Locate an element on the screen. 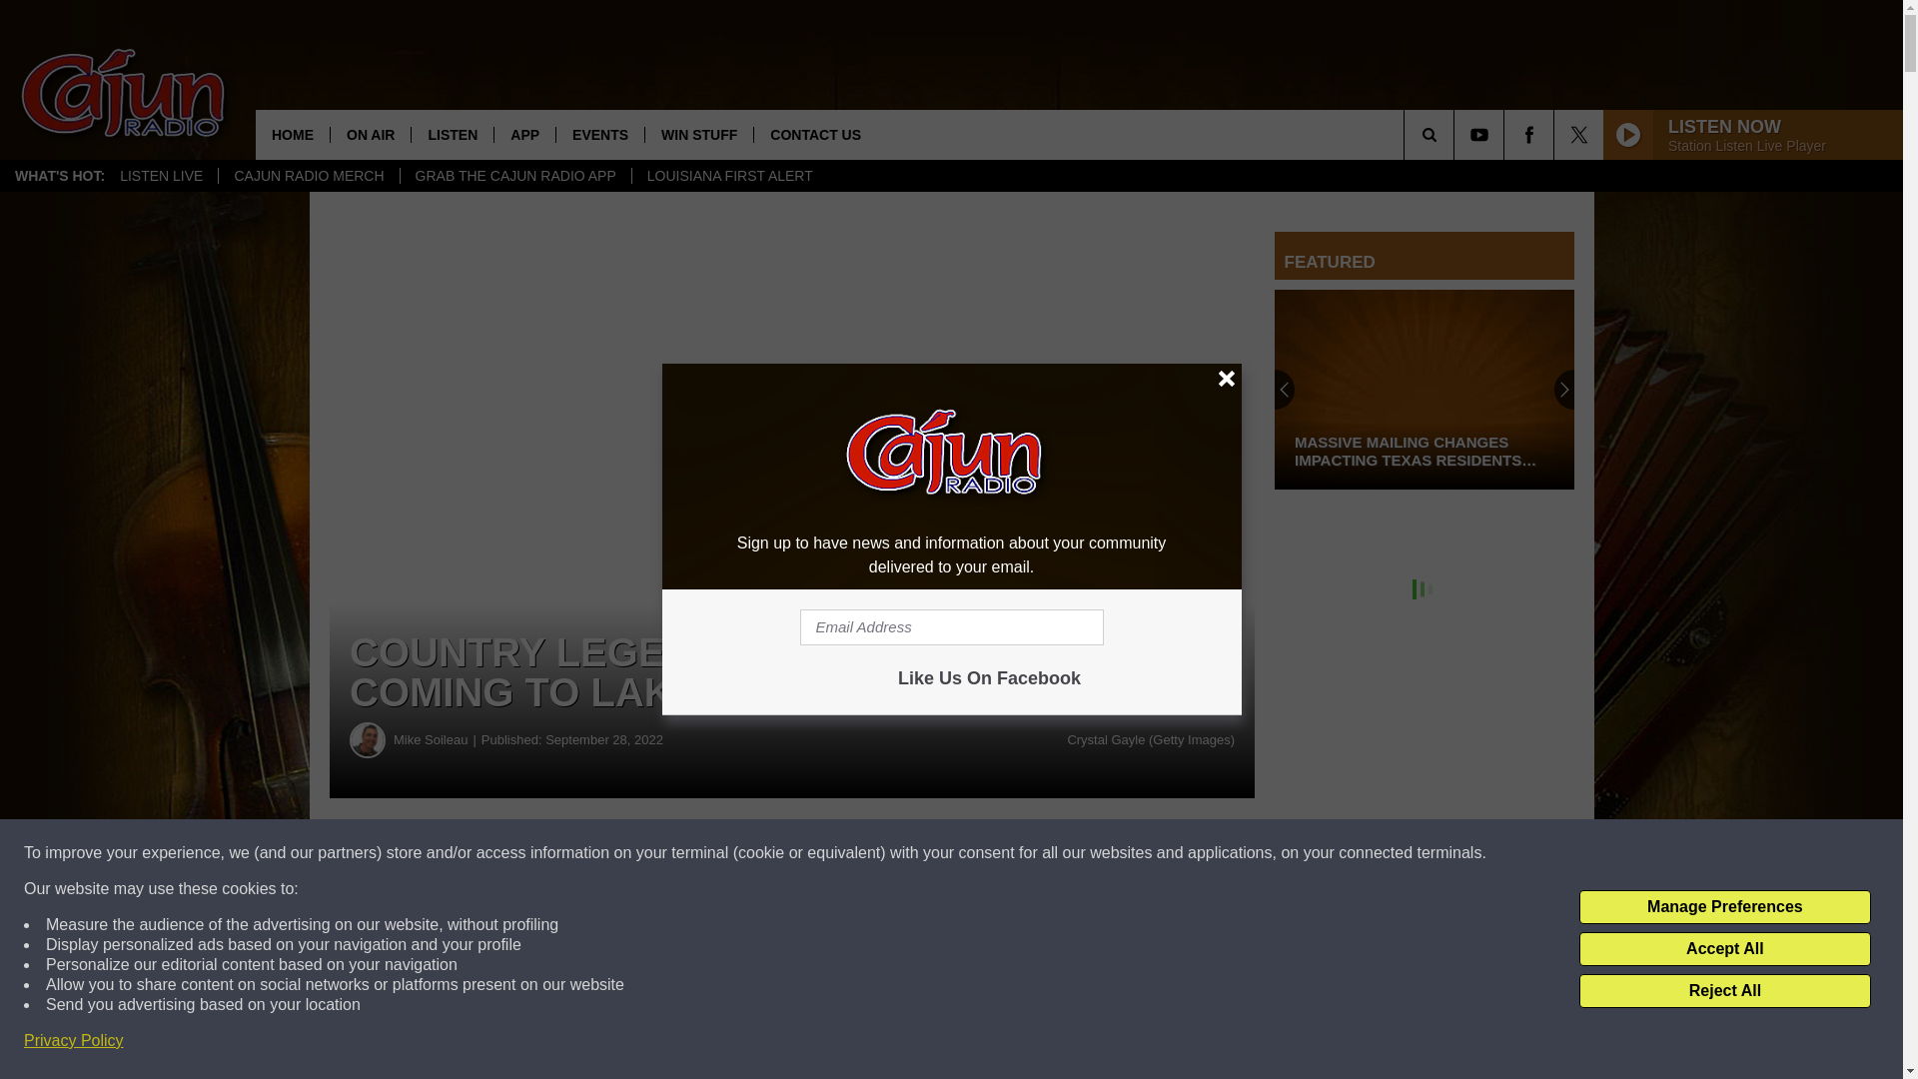 This screenshot has width=1918, height=1079. Manage Preferences is located at coordinates (1724, 907).